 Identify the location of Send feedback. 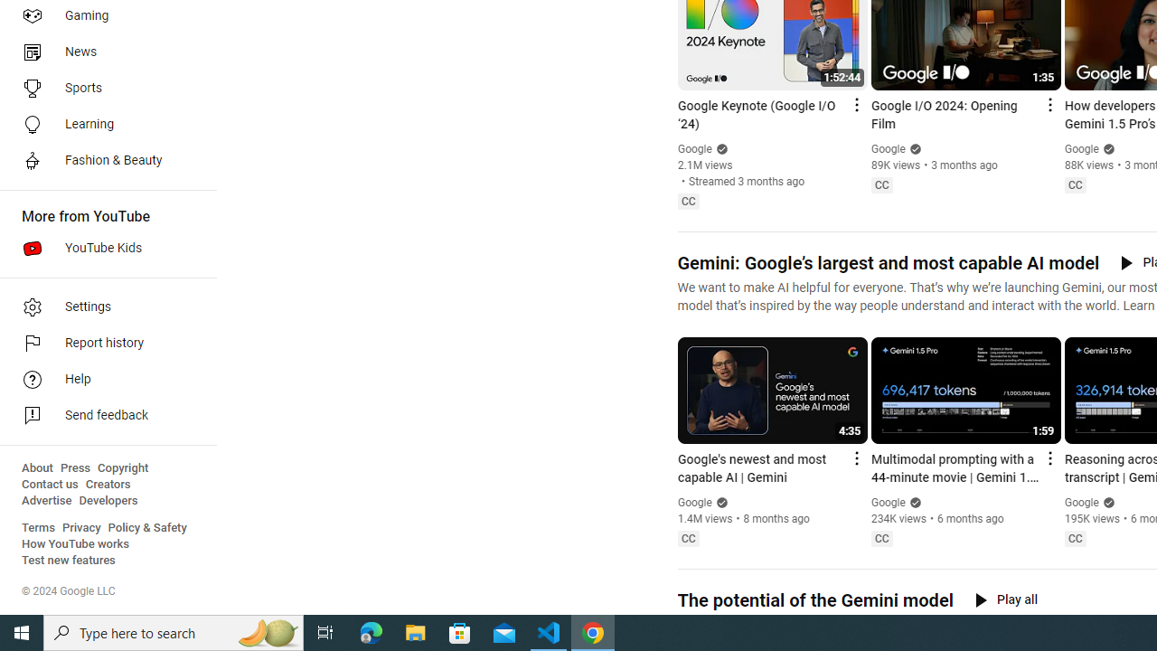
(103, 416).